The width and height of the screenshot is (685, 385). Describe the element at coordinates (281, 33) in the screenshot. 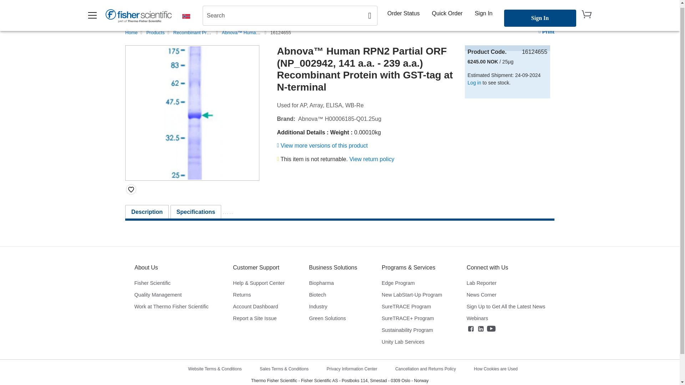

I see `16124655` at that location.